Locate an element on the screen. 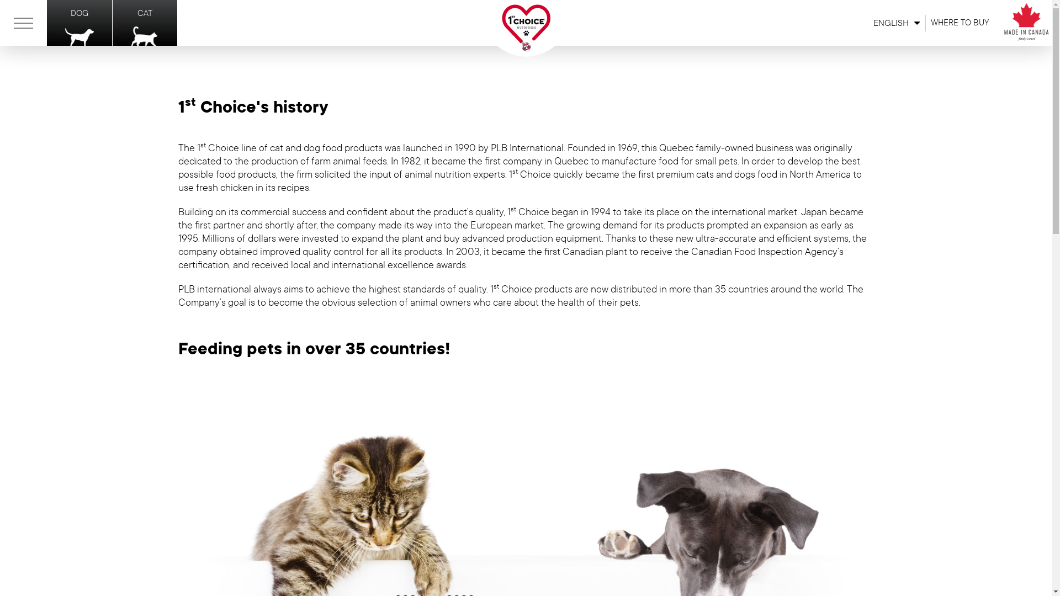  CAT is located at coordinates (145, 23).